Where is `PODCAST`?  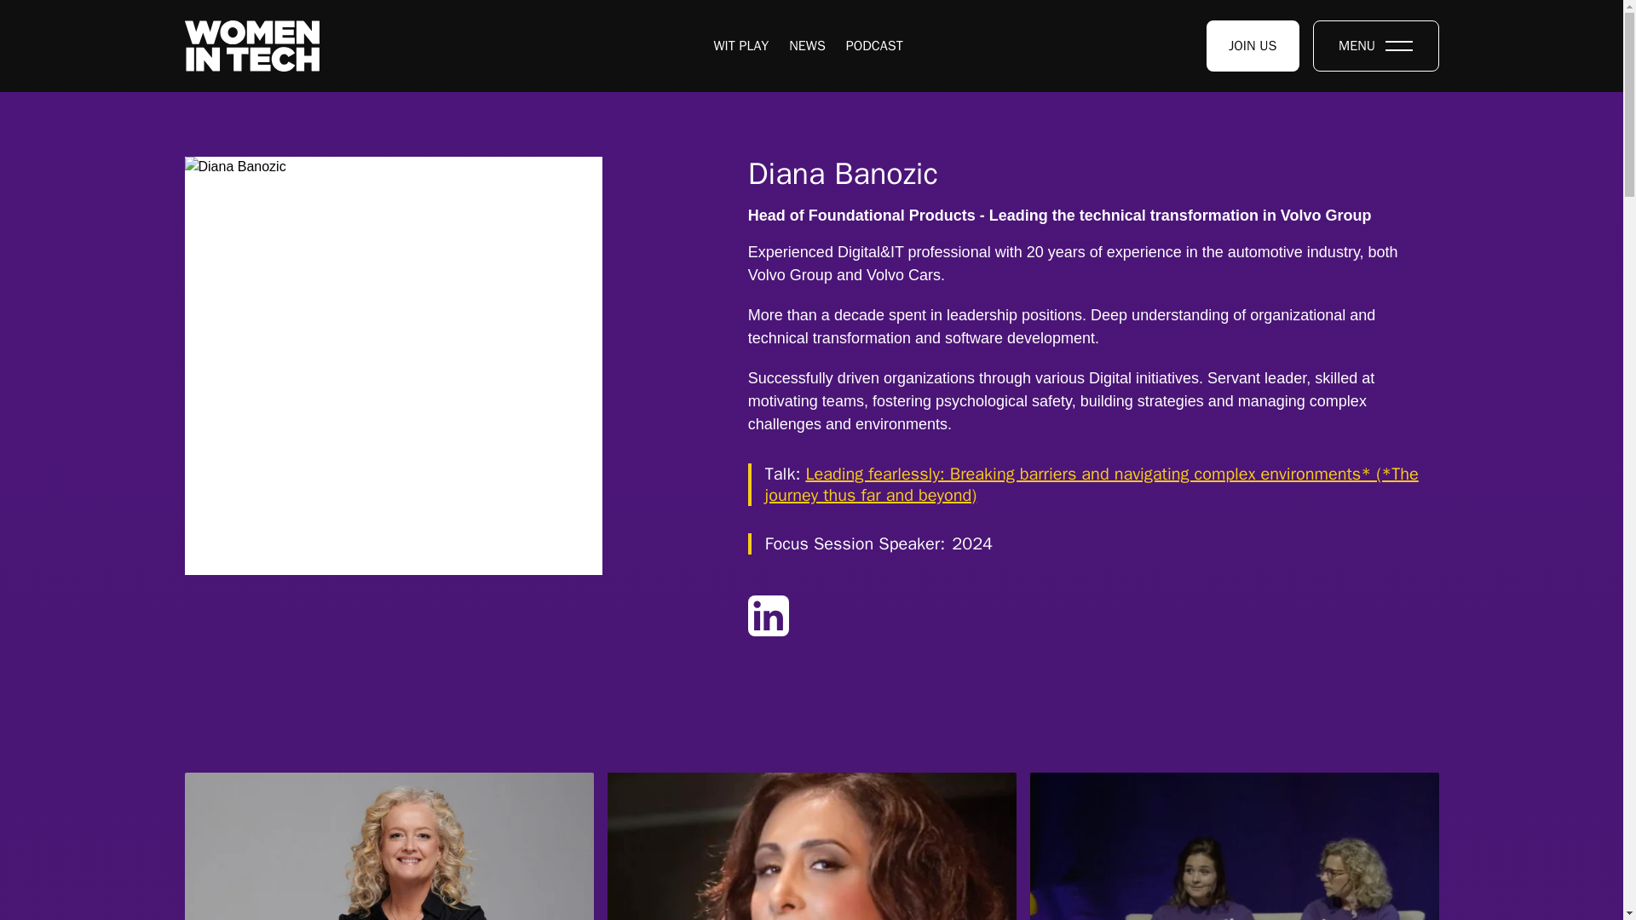 PODCAST is located at coordinates (874, 46).